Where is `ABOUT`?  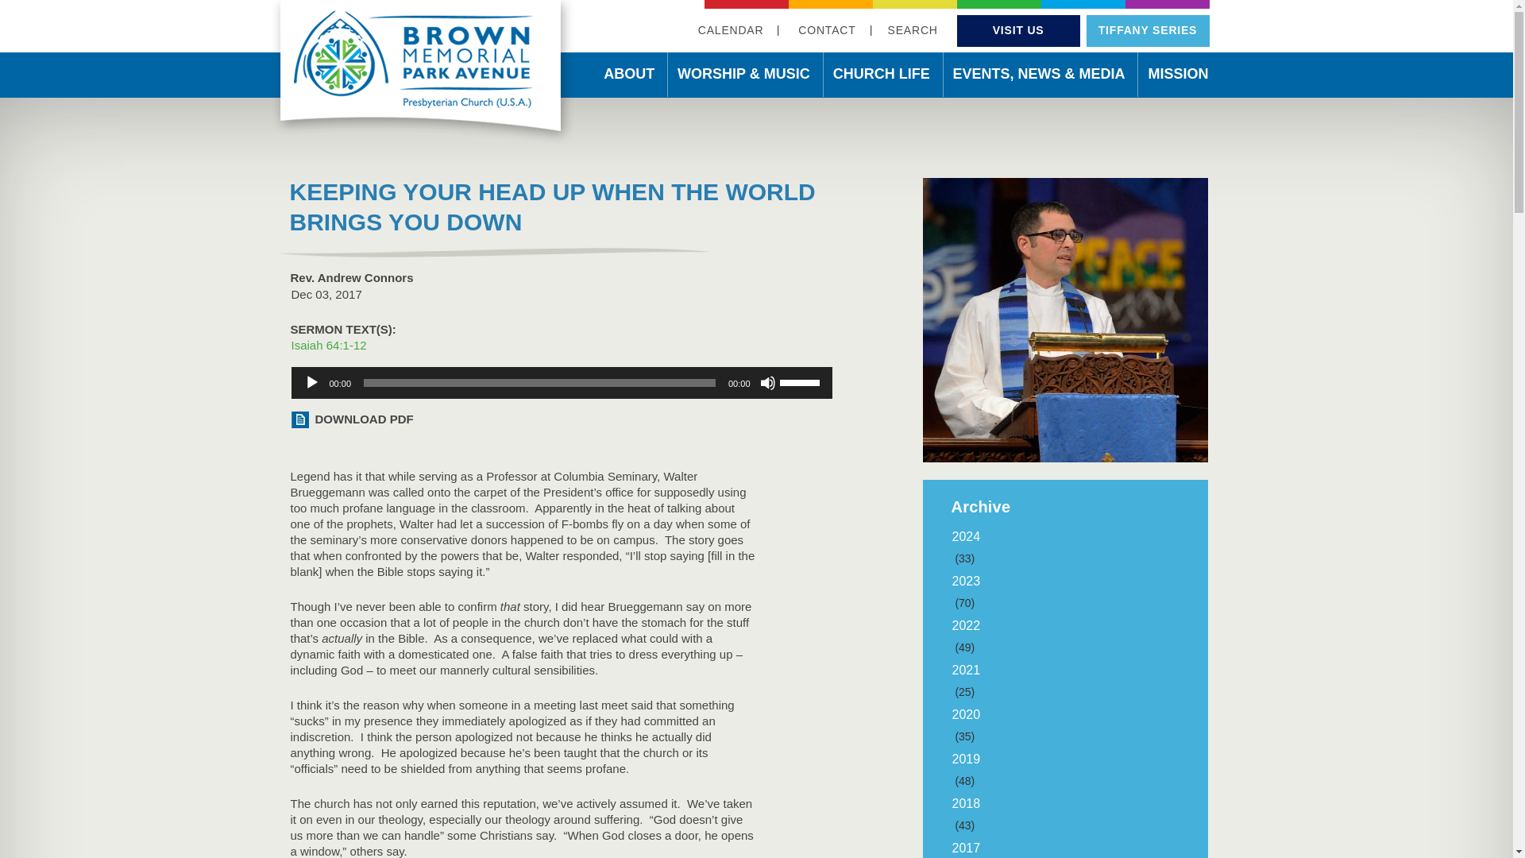 ABOUT is located at coordinates (629, 76).